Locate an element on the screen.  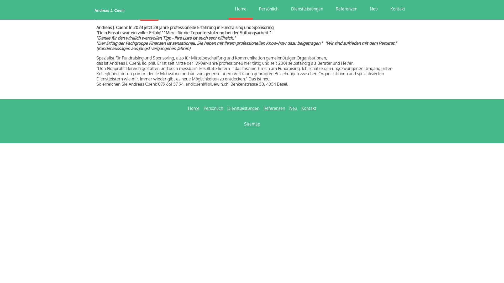
Los! is located at coordinates (149, 17).